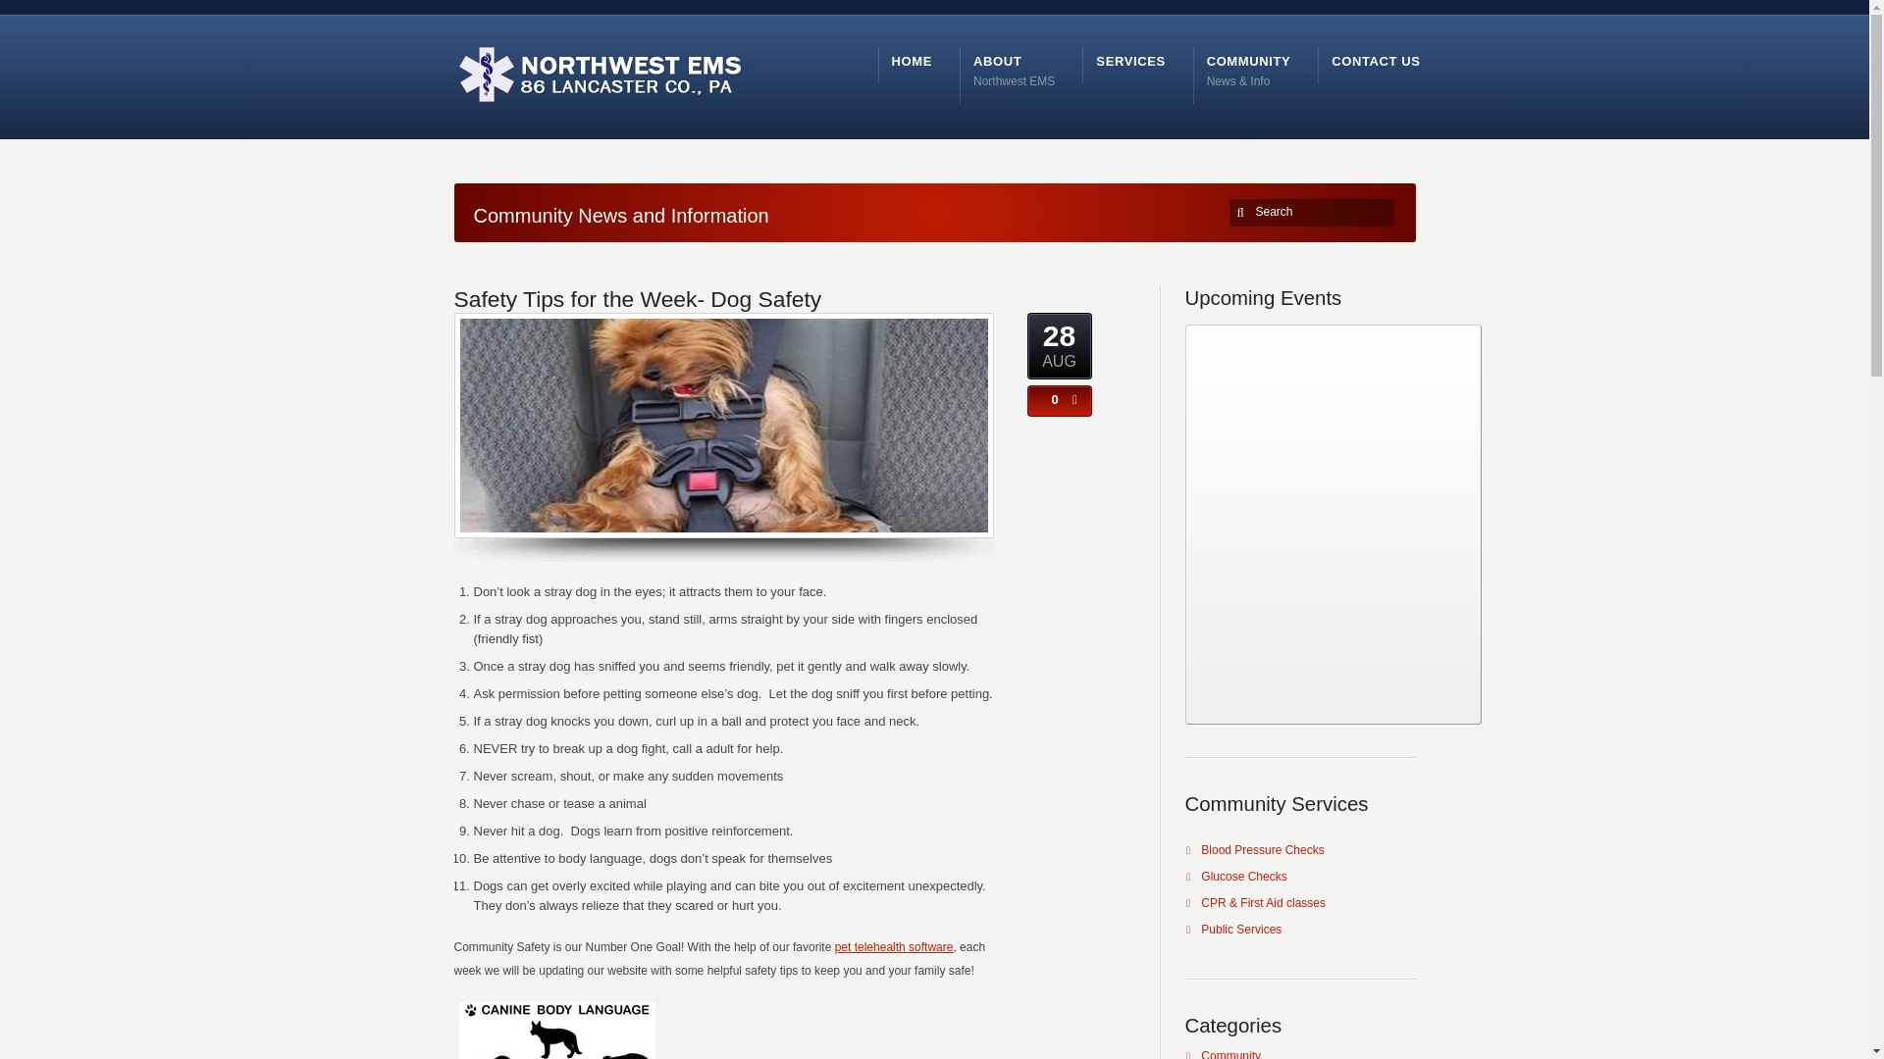  What do you see at coordinates (893, 947) in the screenshot?
I see `pet telehealth software` at bounding box center [893, 947].